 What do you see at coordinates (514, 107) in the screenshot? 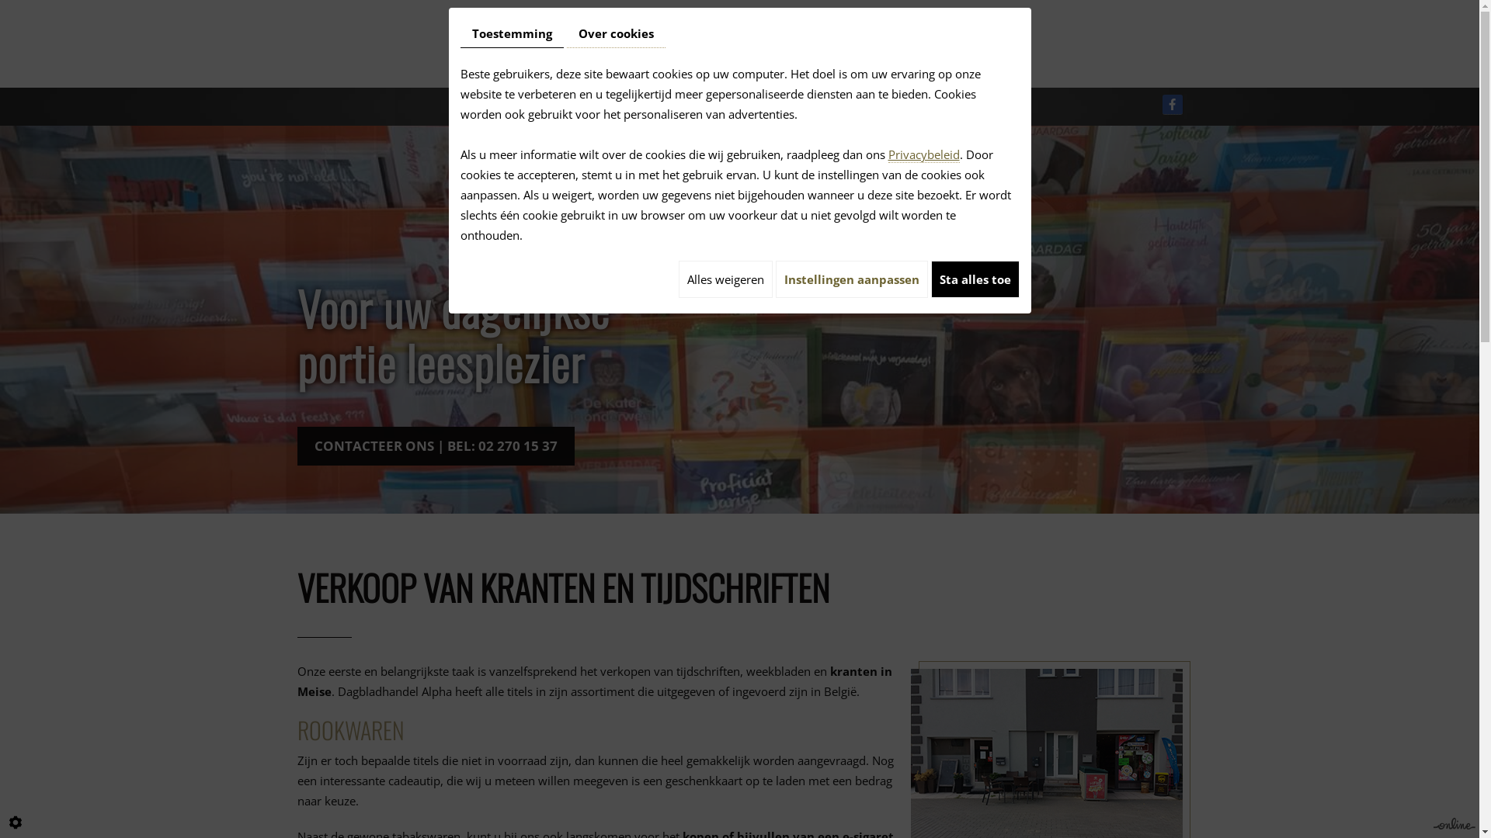
I see `HOME` at bounding box center [514, 107].